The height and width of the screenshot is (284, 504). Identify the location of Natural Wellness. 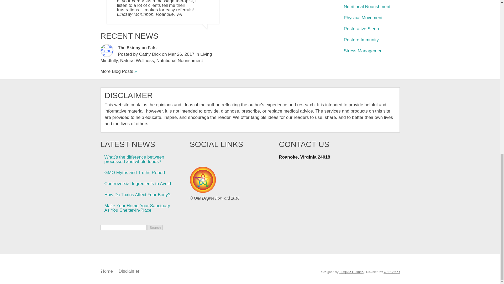
(137, 60).